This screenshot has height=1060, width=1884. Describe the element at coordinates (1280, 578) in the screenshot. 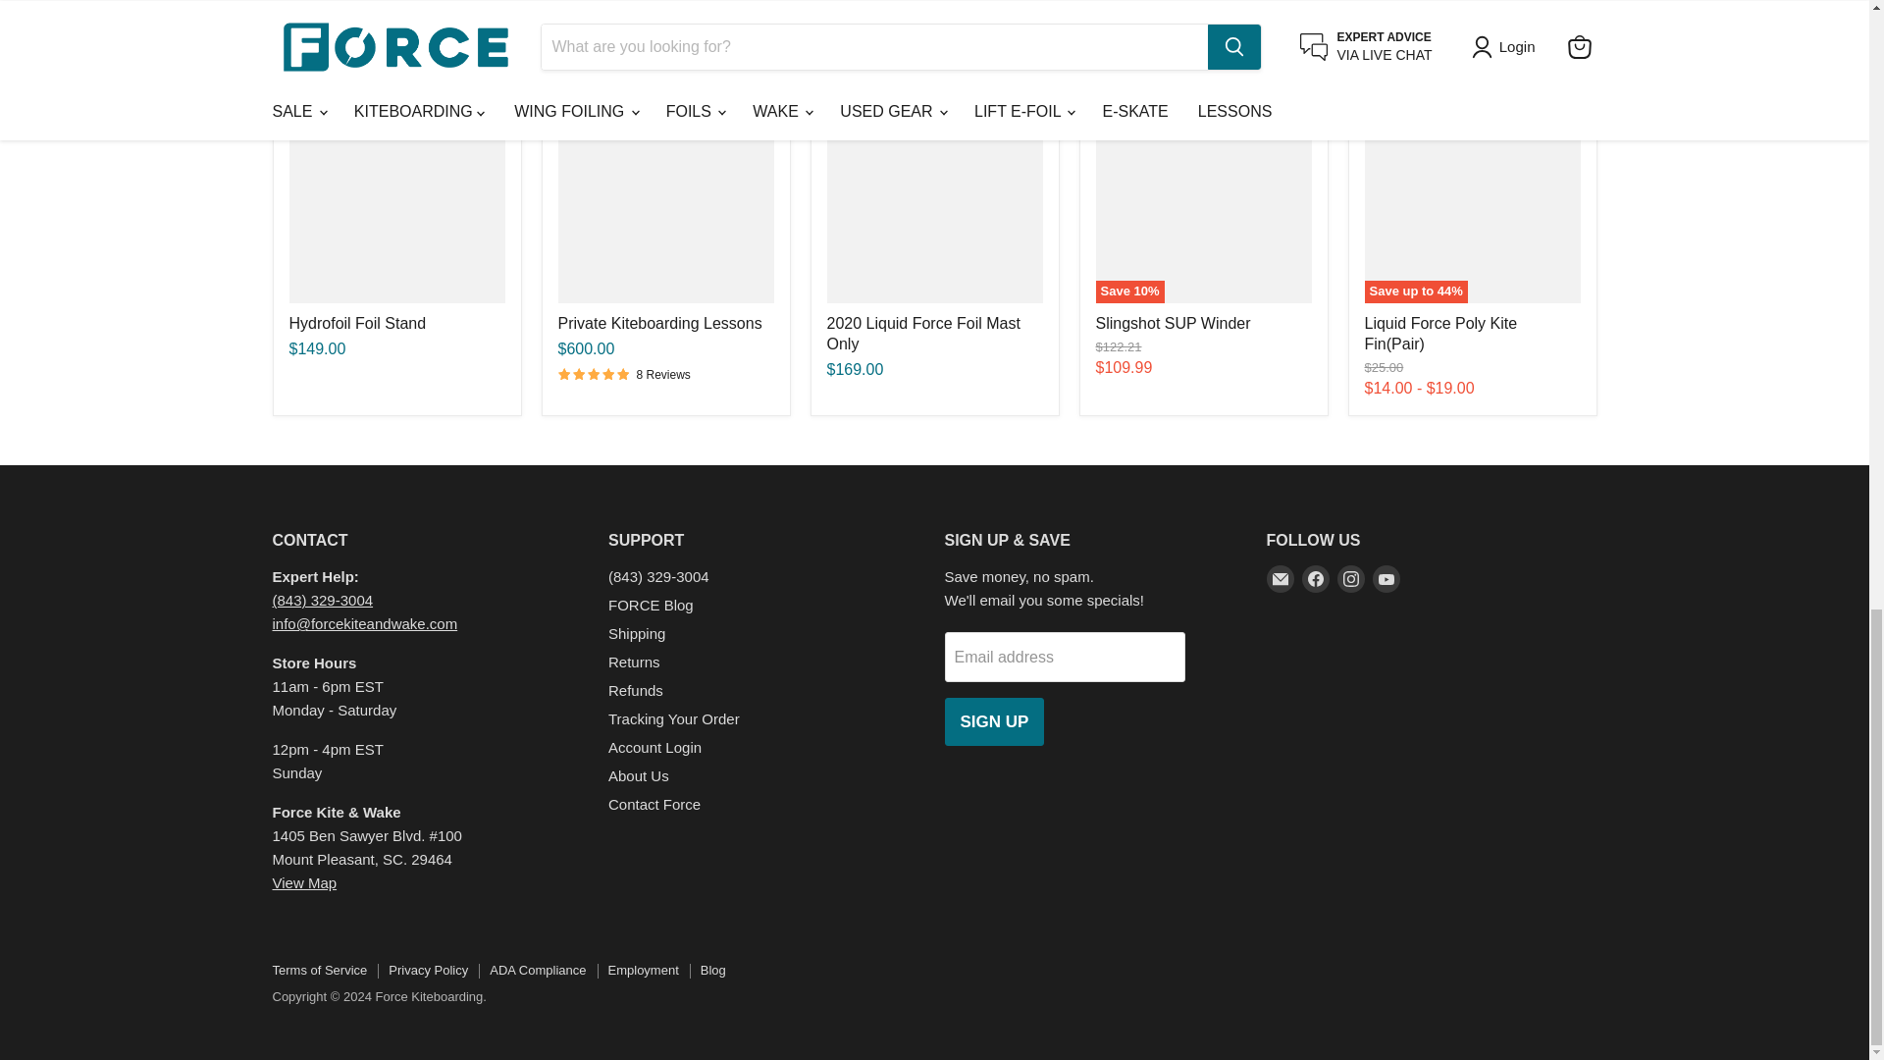

I see `Email` at that location.